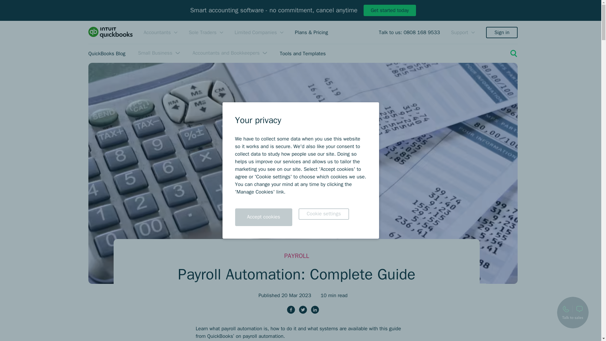  I want to click on Sole Traders, so click(206, 32).